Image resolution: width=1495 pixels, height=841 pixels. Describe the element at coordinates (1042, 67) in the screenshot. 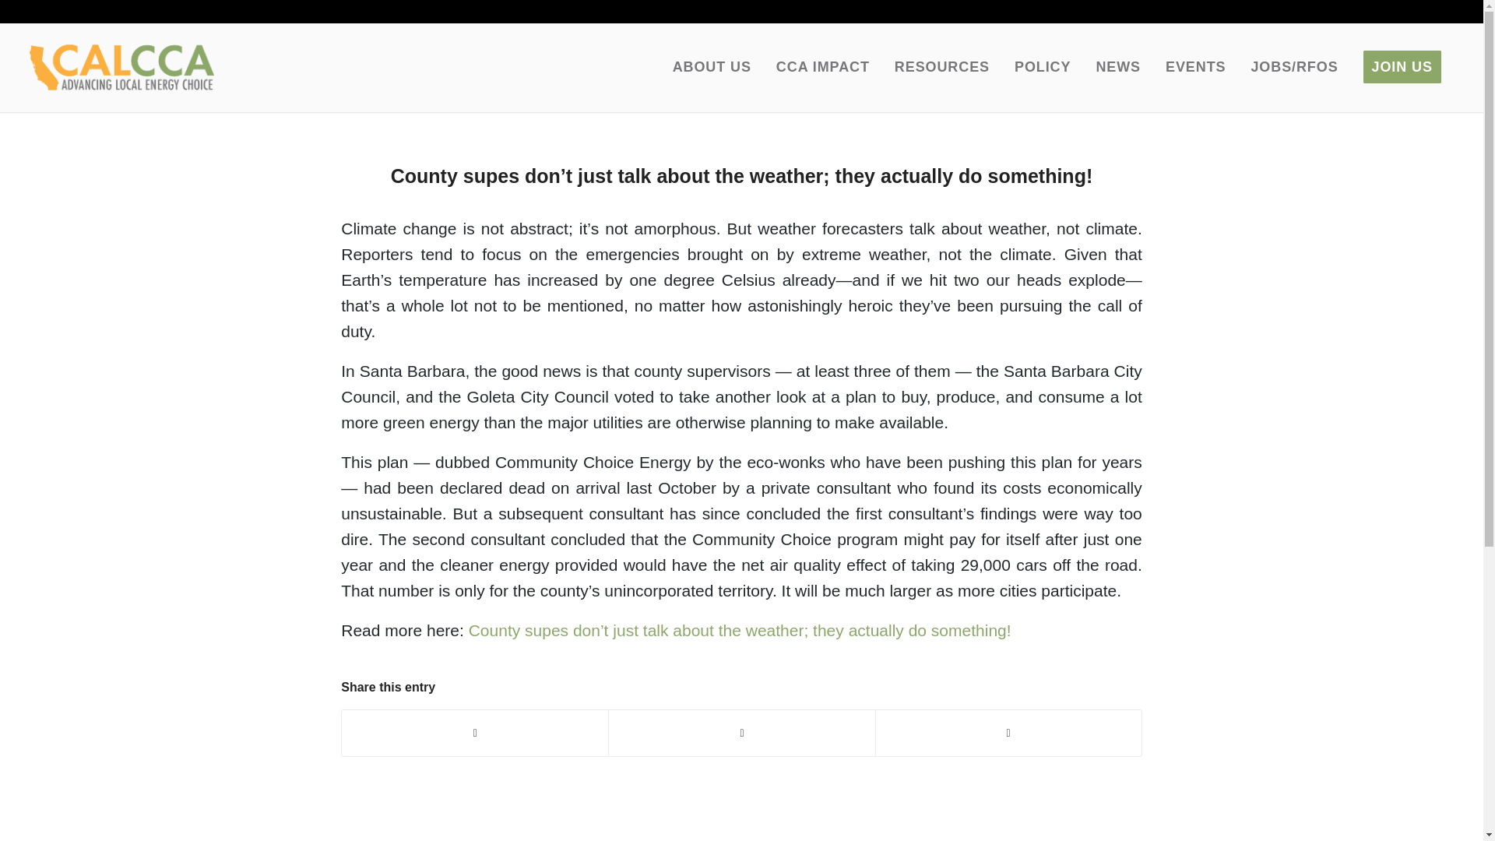

I see `POLICY` at that location.